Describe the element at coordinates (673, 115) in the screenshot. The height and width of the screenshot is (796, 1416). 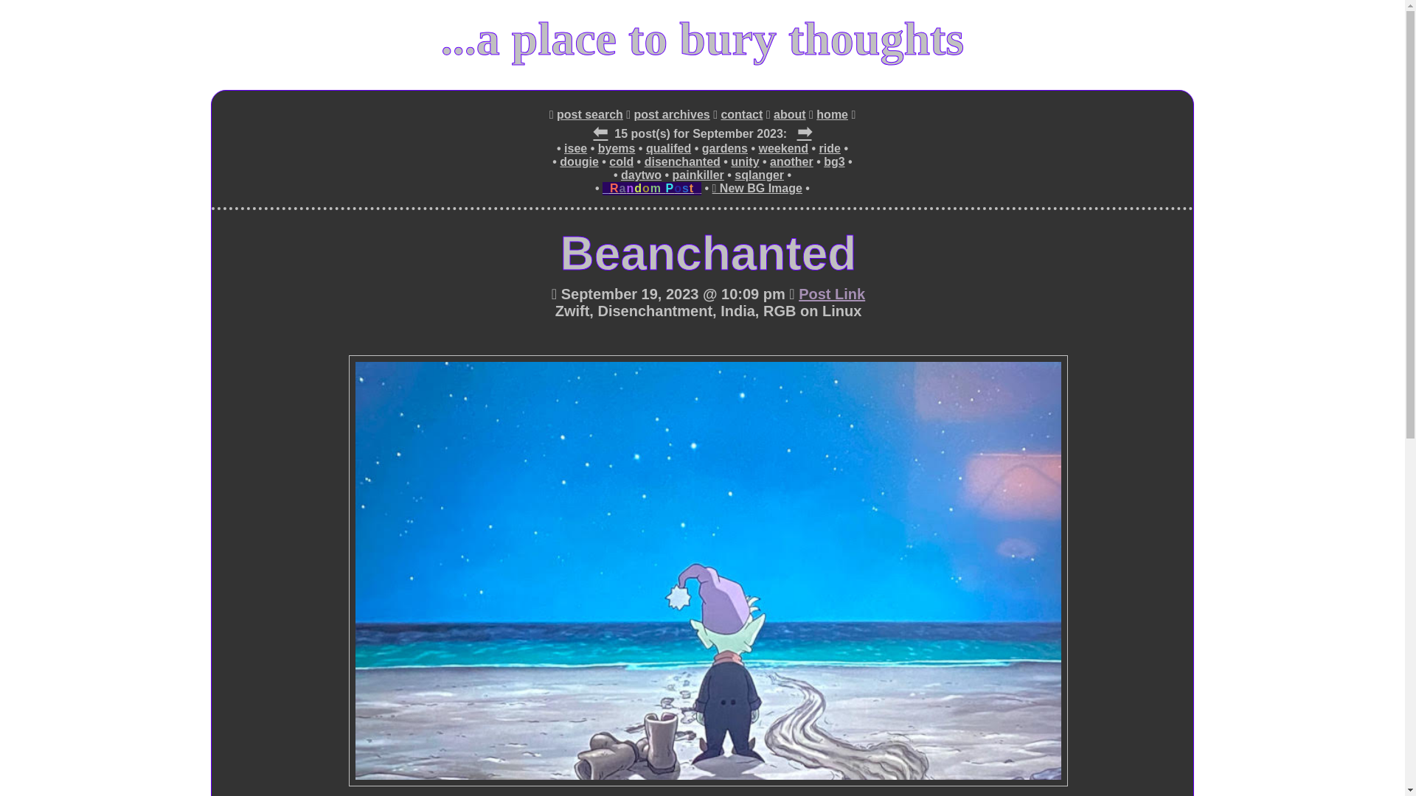
I see `post archives` at that location.